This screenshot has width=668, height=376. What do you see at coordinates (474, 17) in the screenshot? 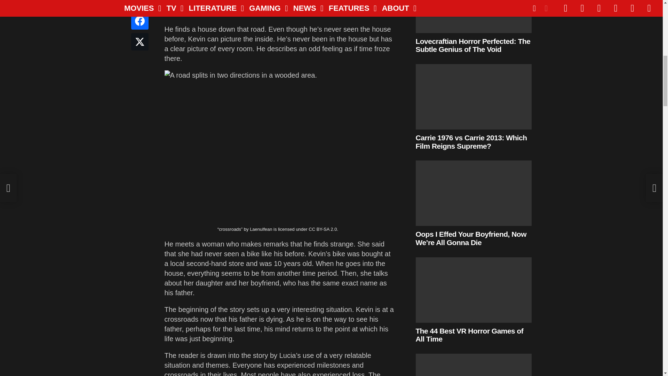
I see `Lovecraftian Horror Perfected: The Subtle Genius of The Void` at bounding box center [474, 17].